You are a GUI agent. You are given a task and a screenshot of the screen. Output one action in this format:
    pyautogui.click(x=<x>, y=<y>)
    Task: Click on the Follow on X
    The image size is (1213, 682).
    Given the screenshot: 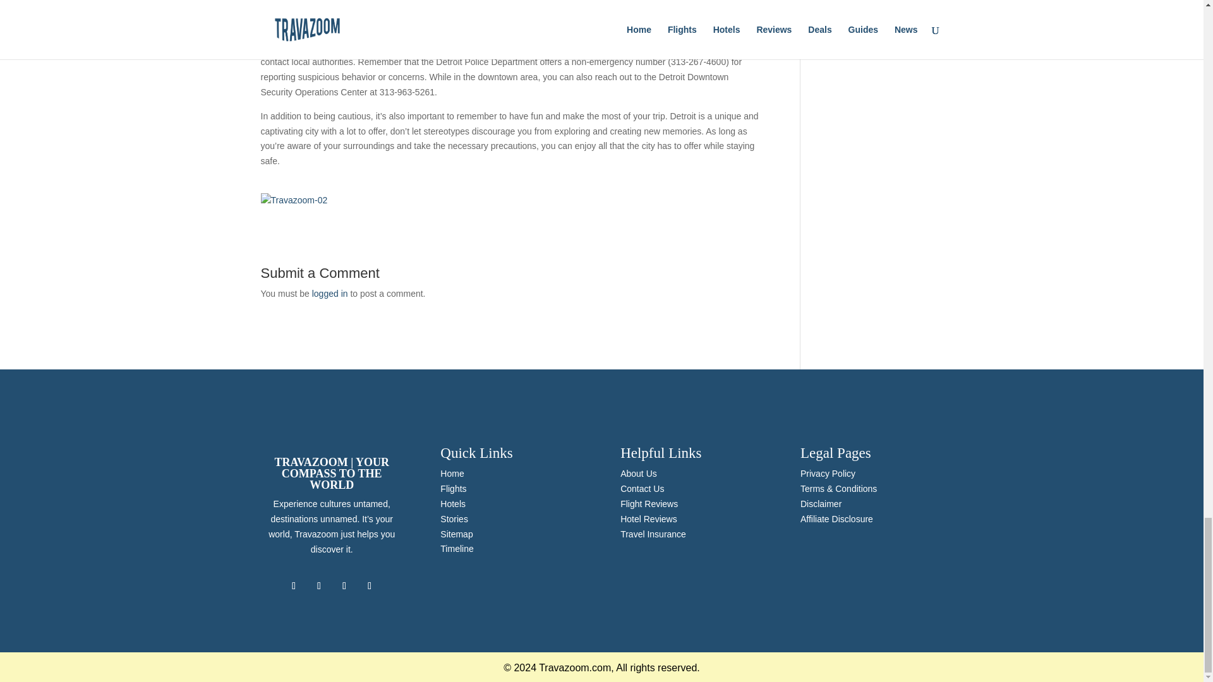 What is the action you would take?
    pyautogui.click(x=318, y=585)
    